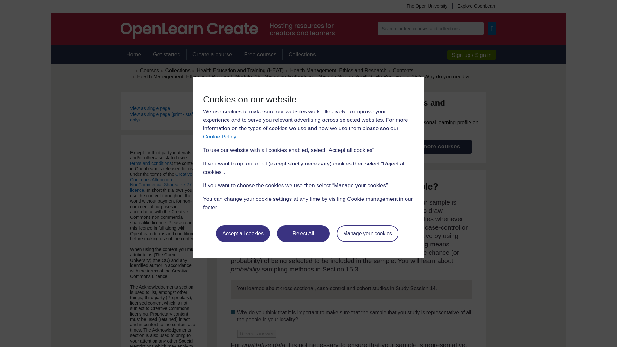 This screenshot has width=617, height=347. I want to click on Reject All, so click(303, 233).